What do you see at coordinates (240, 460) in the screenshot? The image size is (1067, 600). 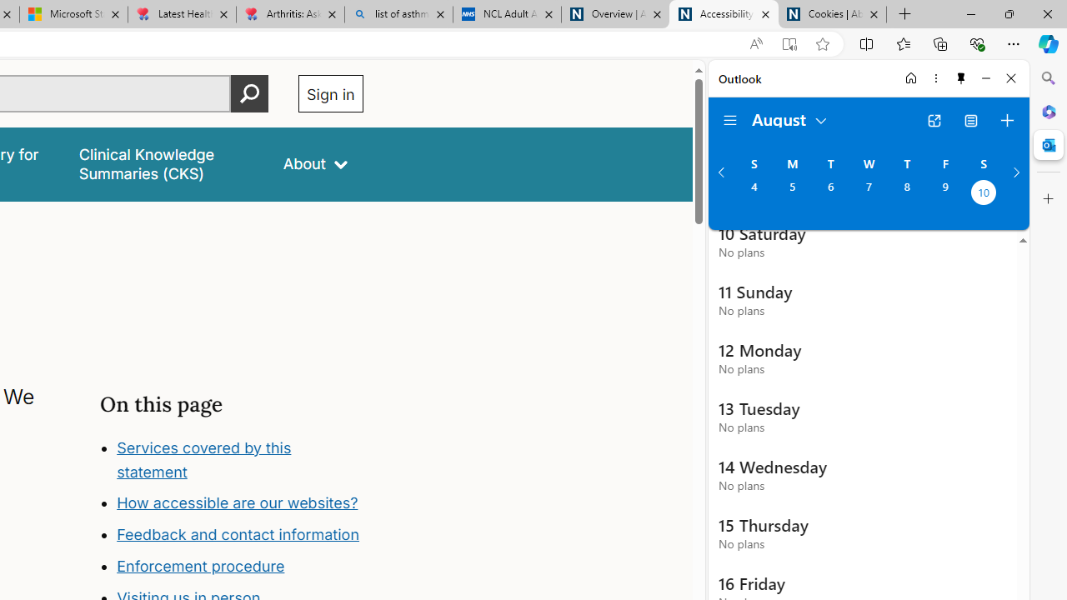 I see `Services covered by this statement` at bounding box center [240, 460].